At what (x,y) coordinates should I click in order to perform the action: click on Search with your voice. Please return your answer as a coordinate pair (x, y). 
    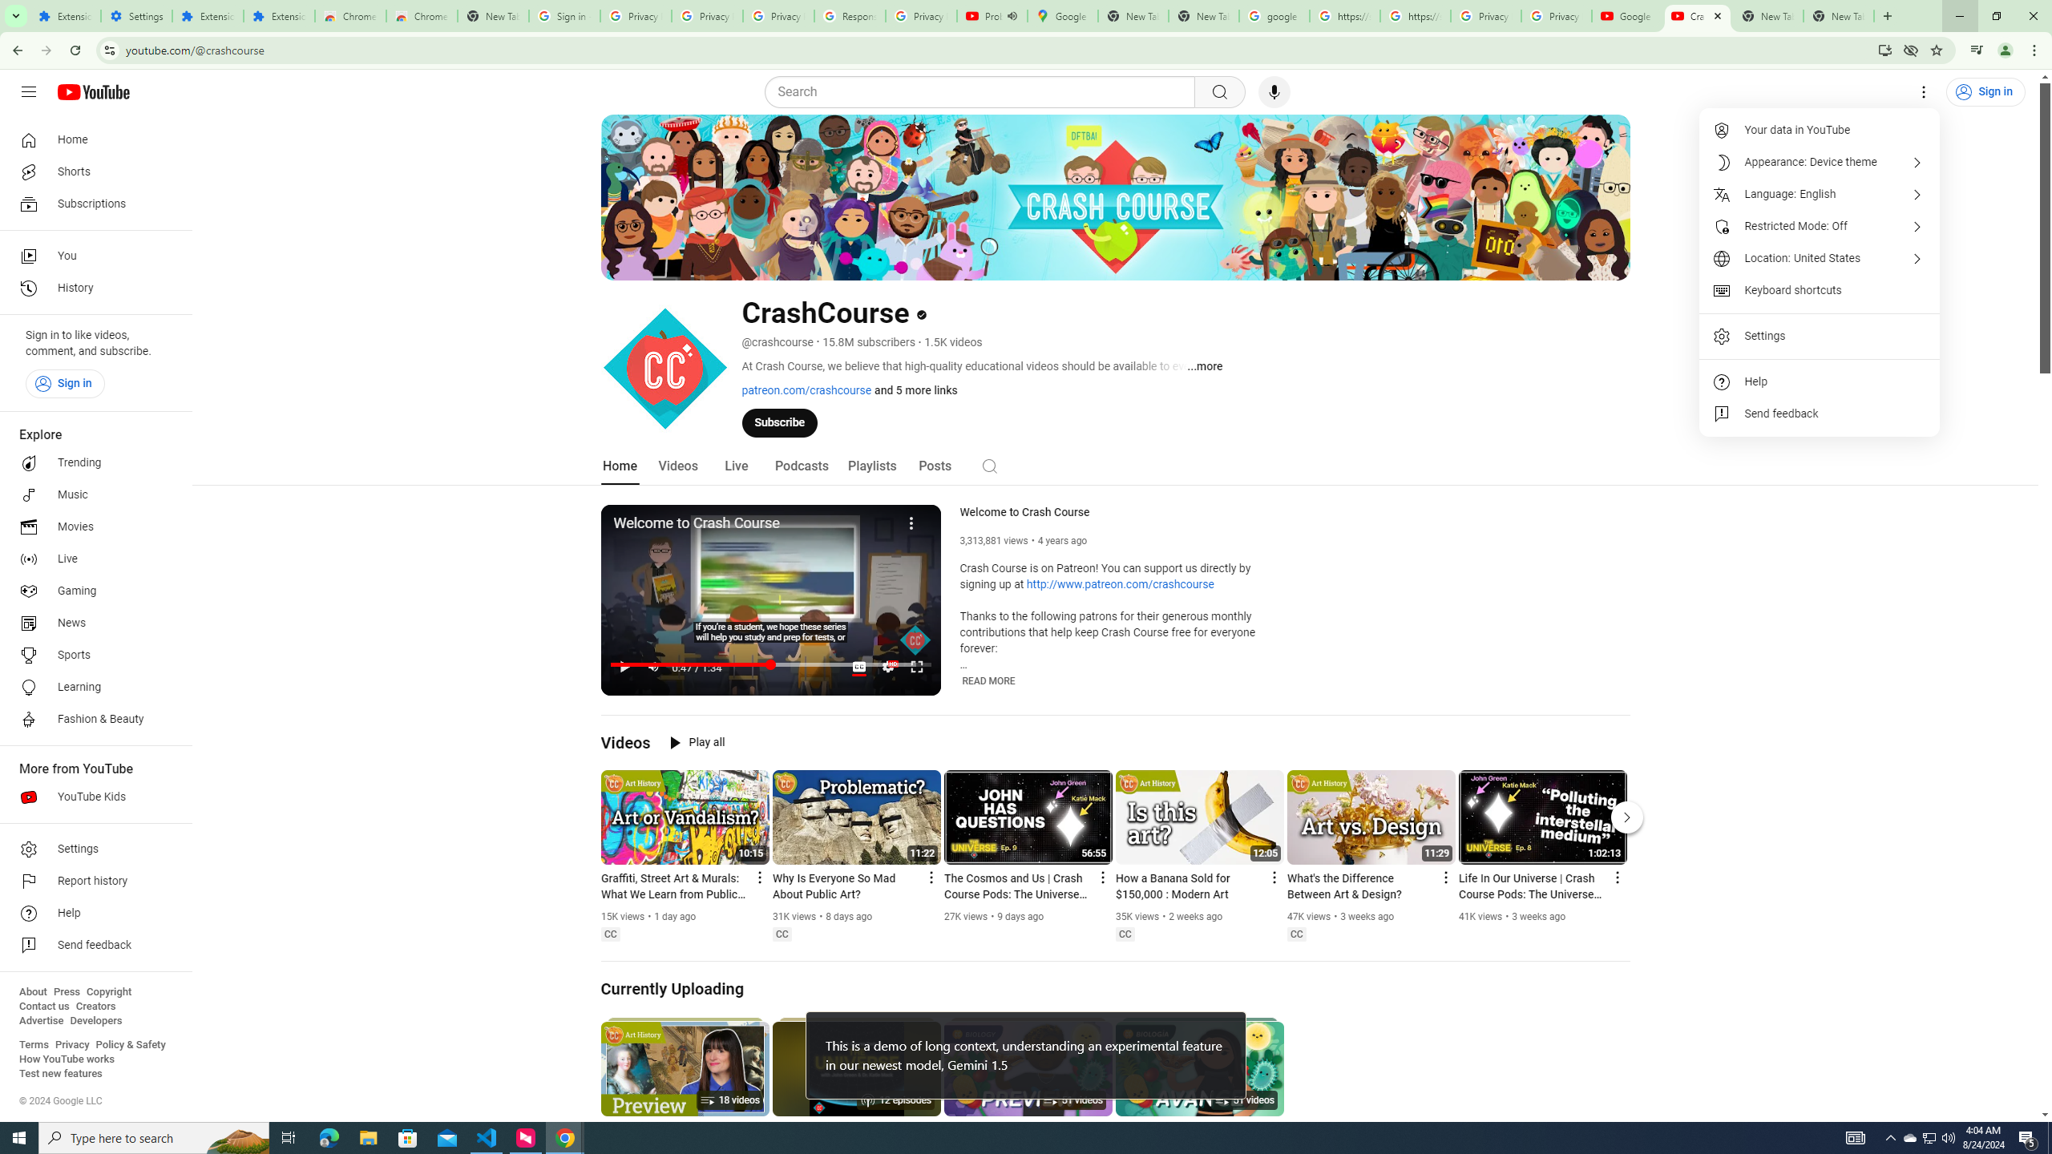
    Looking at the image, I should click on (1274, 92).